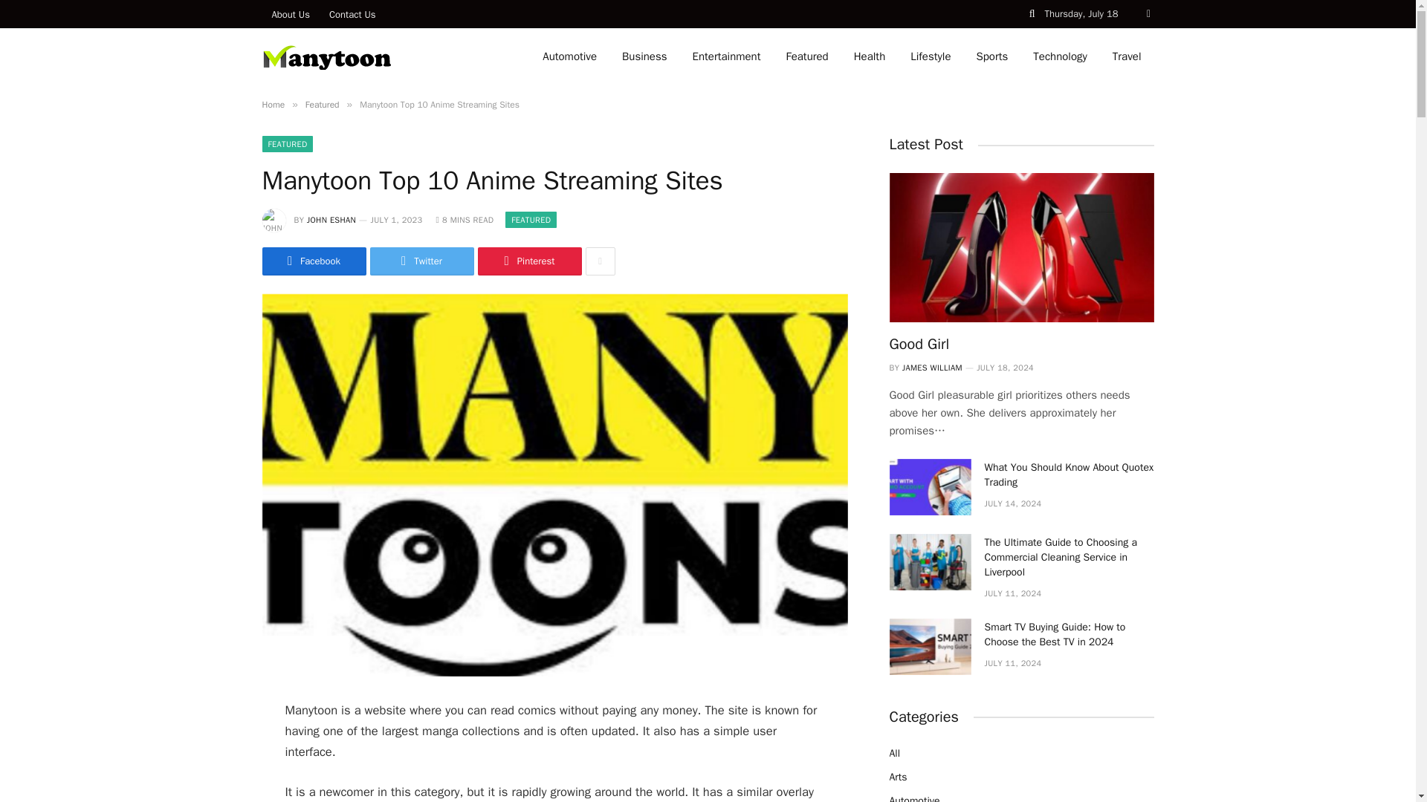  What do you see at coordinates (931, 56) in the screenshot?
I see `Lifestyle` at bounding box center [931, 56].